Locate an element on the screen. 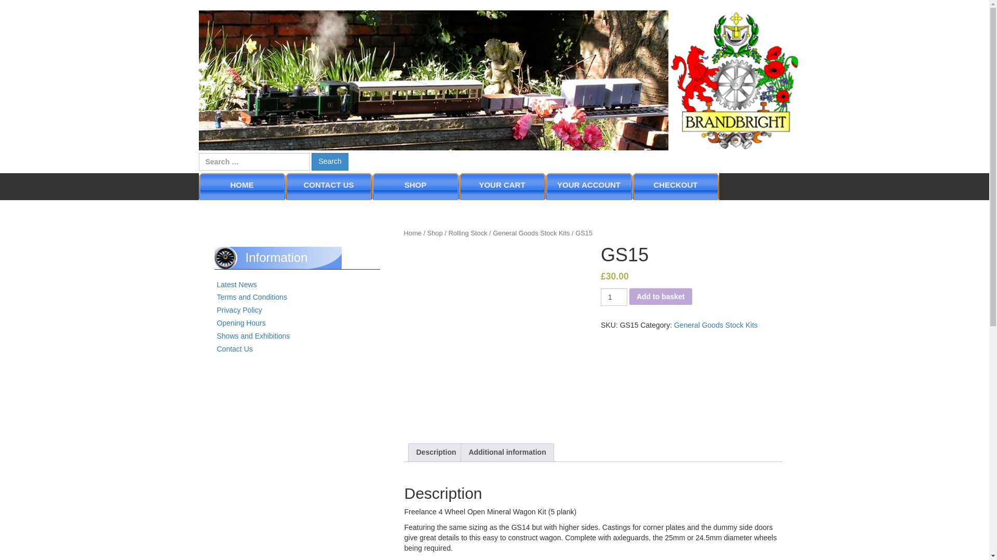  General Goods Stock Kits is located at coordinates (531, 232).